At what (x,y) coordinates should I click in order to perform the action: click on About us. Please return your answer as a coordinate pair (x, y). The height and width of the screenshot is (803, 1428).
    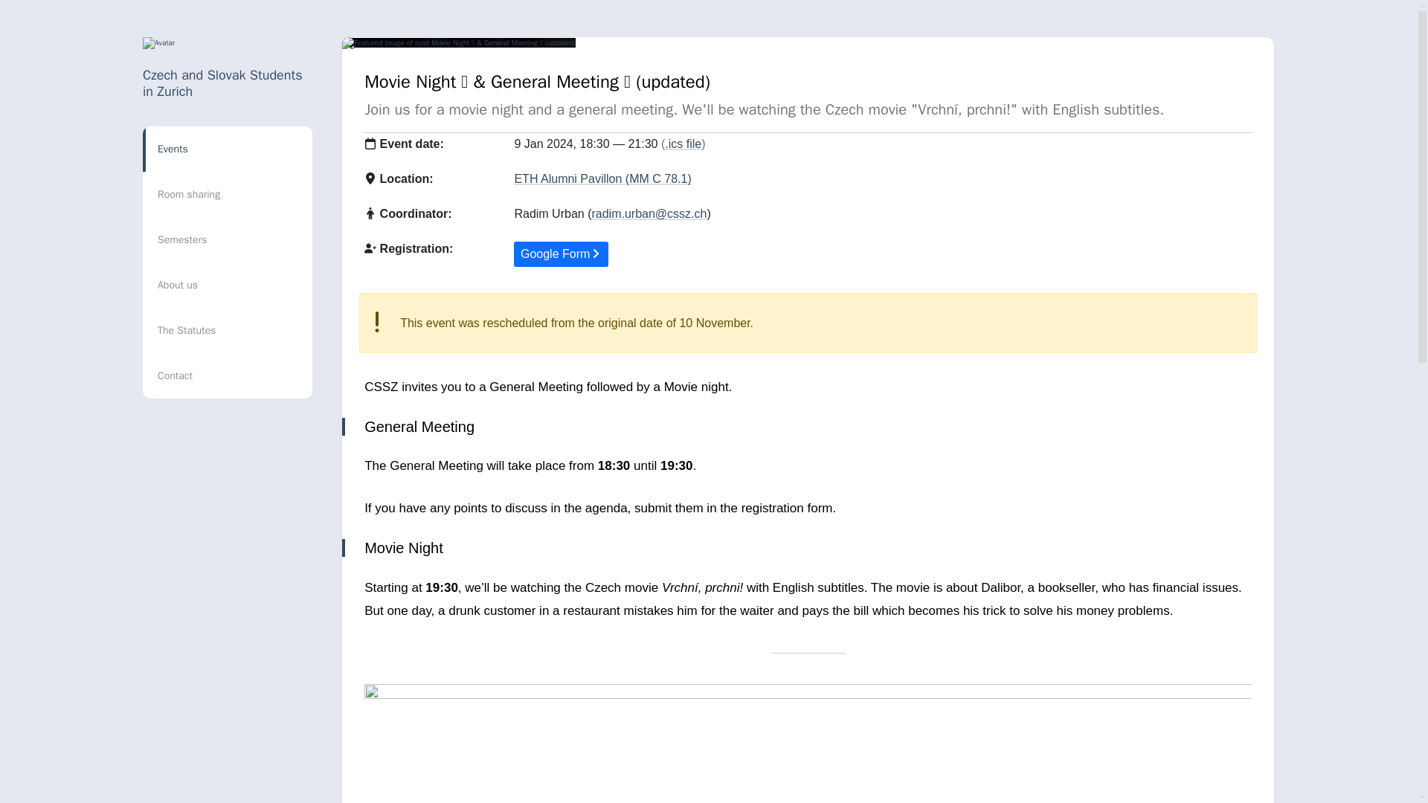
    Looking at the image, I should click on (228, 285).